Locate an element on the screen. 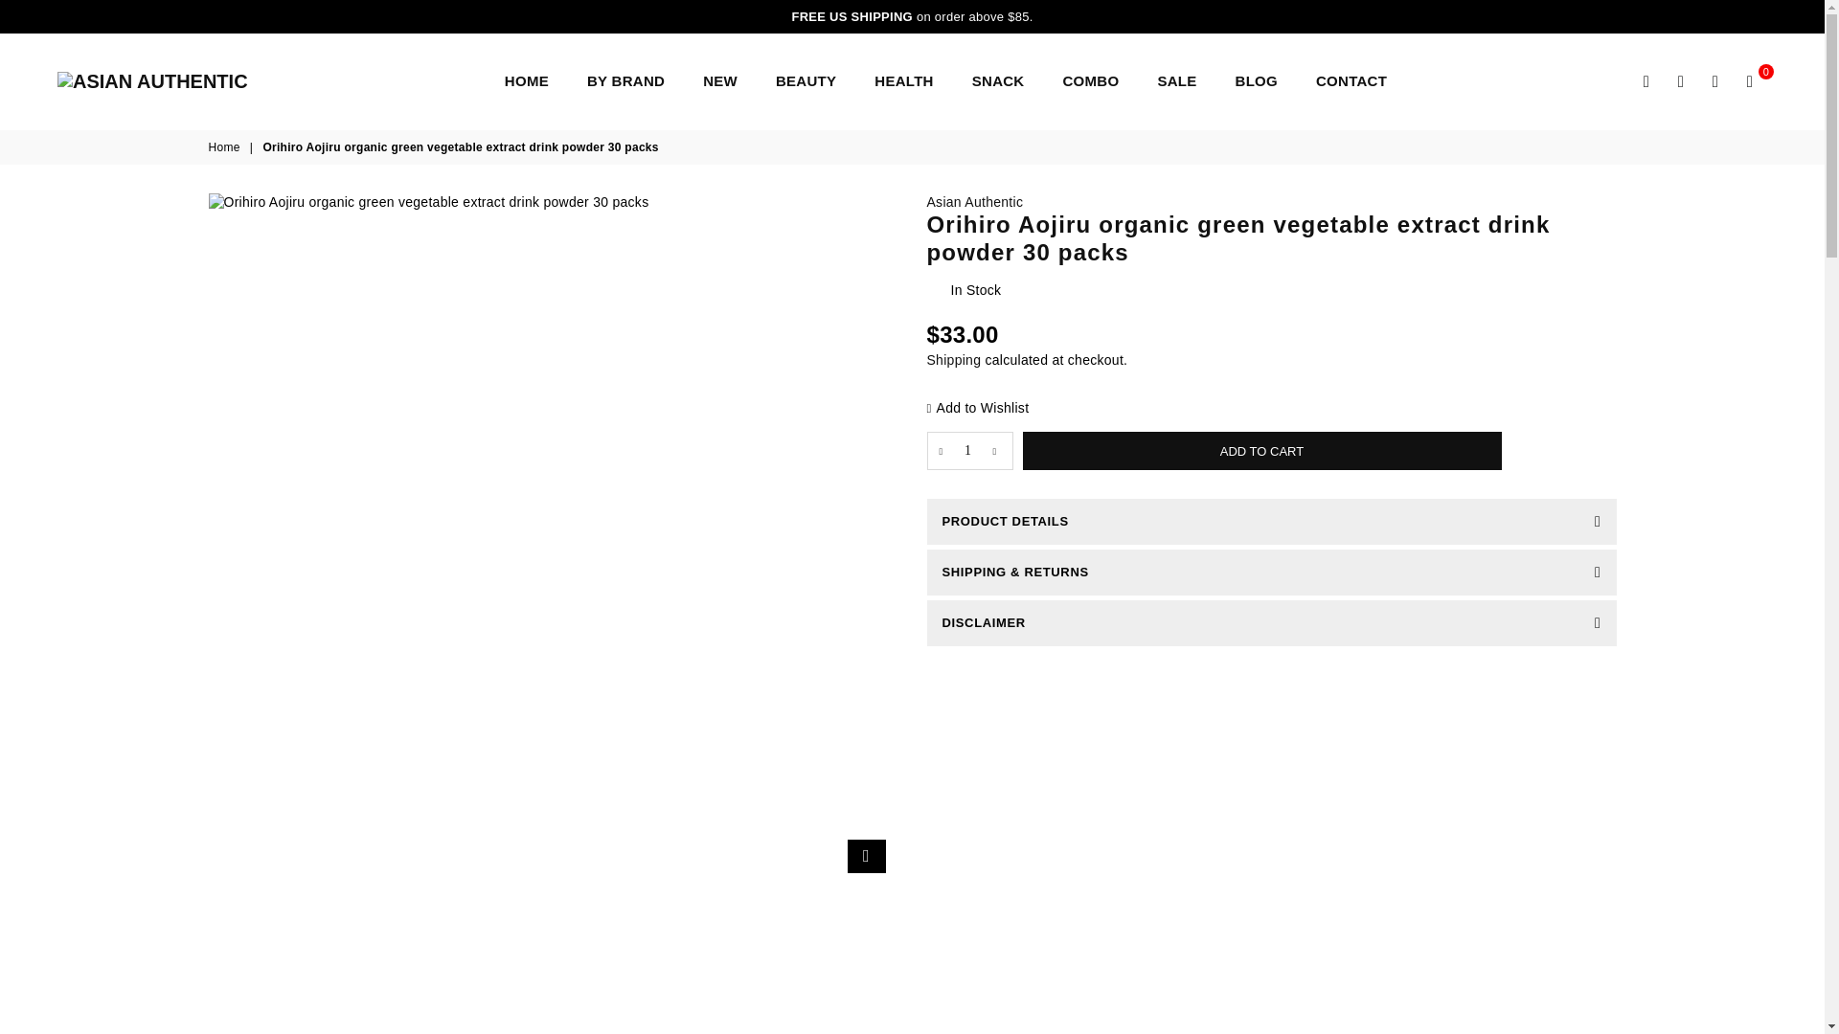 This screenshot has height=1034, width=1839. HOME is located at coordinates (527, 80).